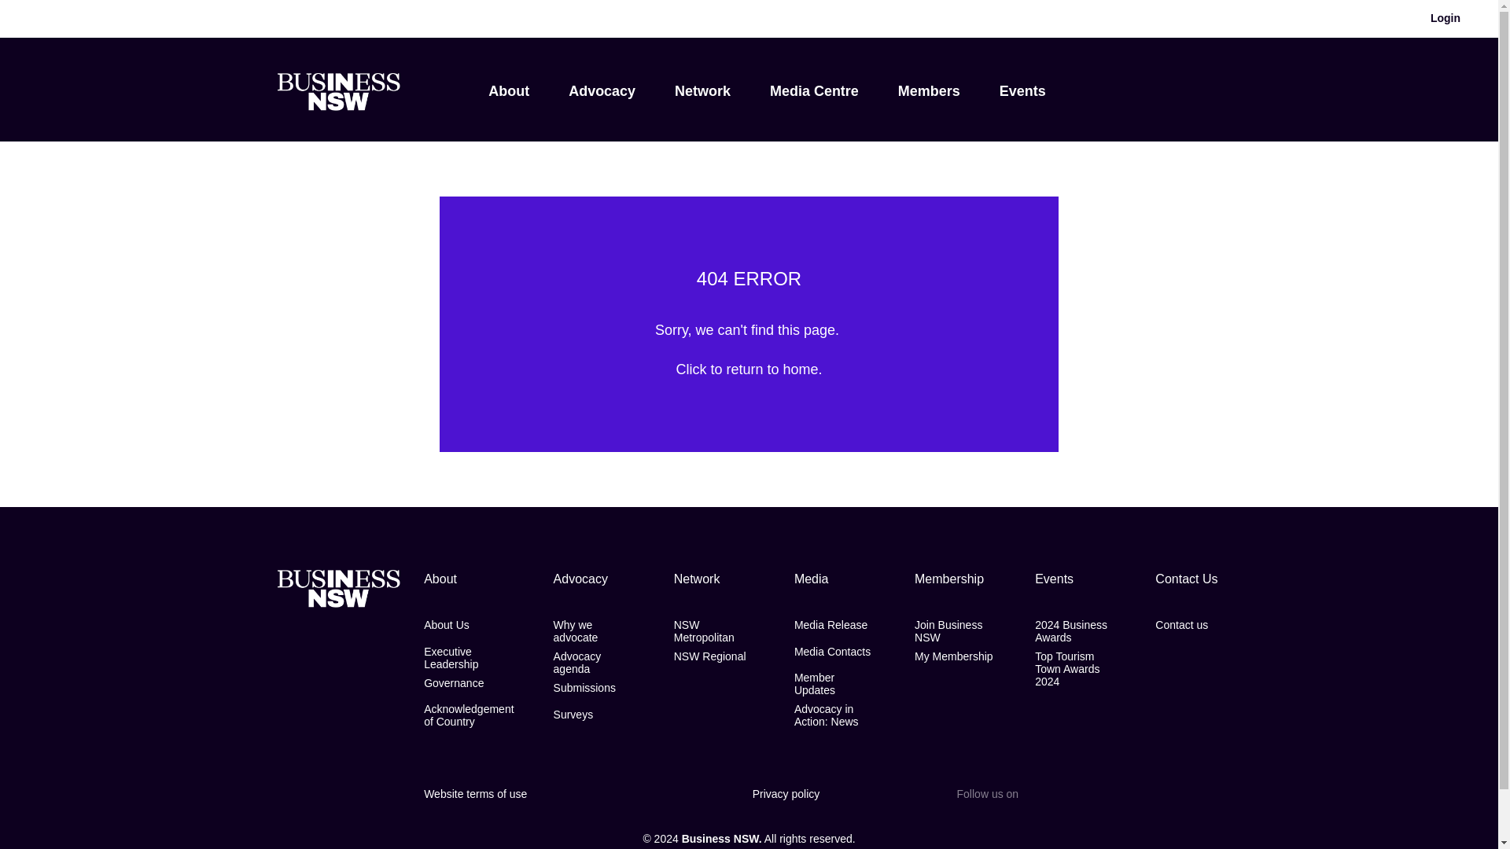  What do you see at coordinates (748, 369) in the screenshot?
I see `Click to return to home.` at bounding box center [748, 369].